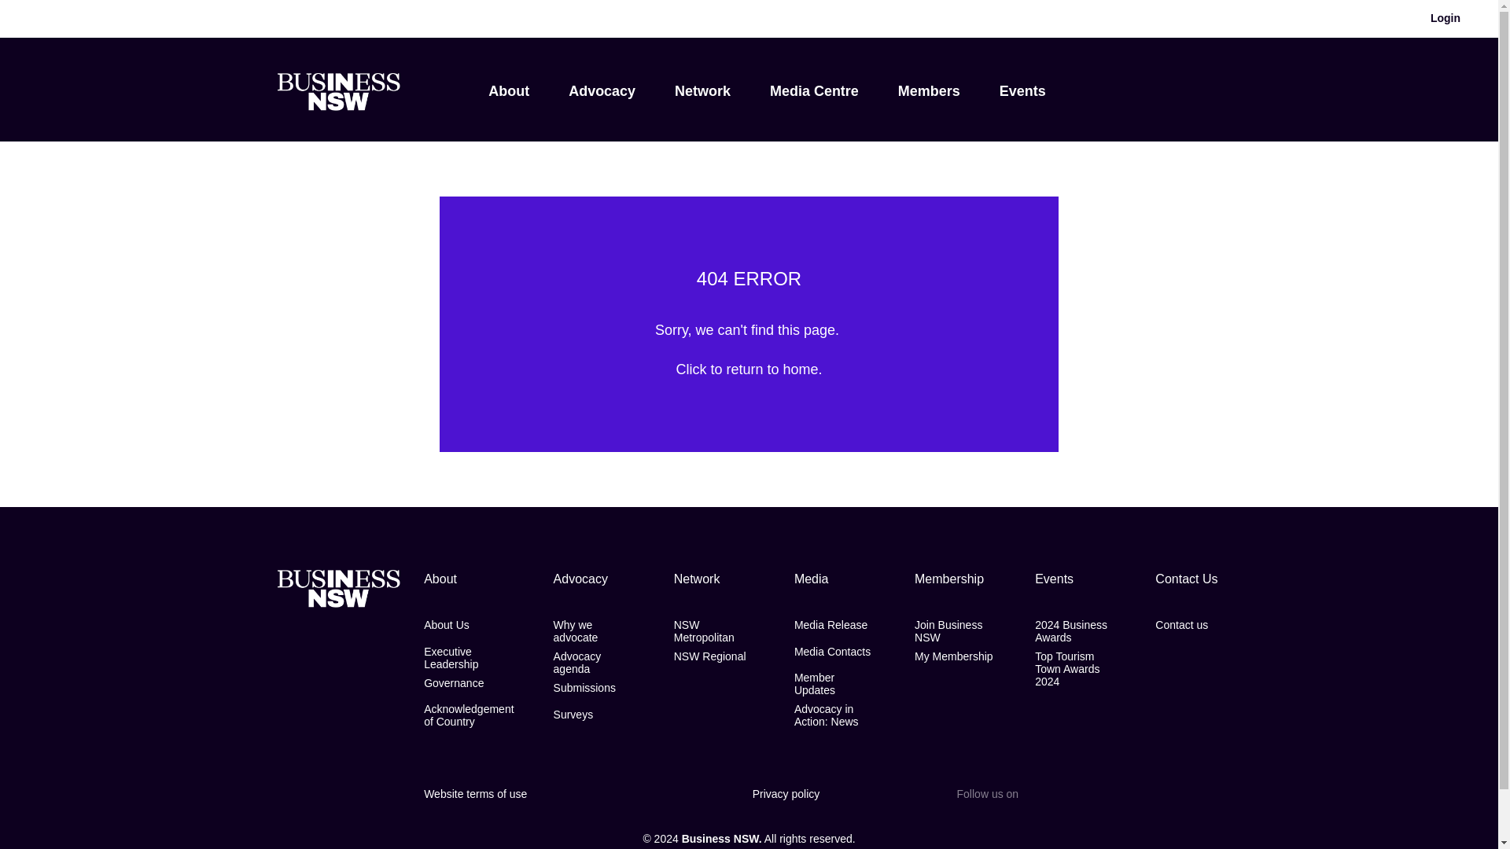  What do you see at coordinates (748, 369) in the screenshot?
I see `Click to return to home.` at bounding box center [748, 369].